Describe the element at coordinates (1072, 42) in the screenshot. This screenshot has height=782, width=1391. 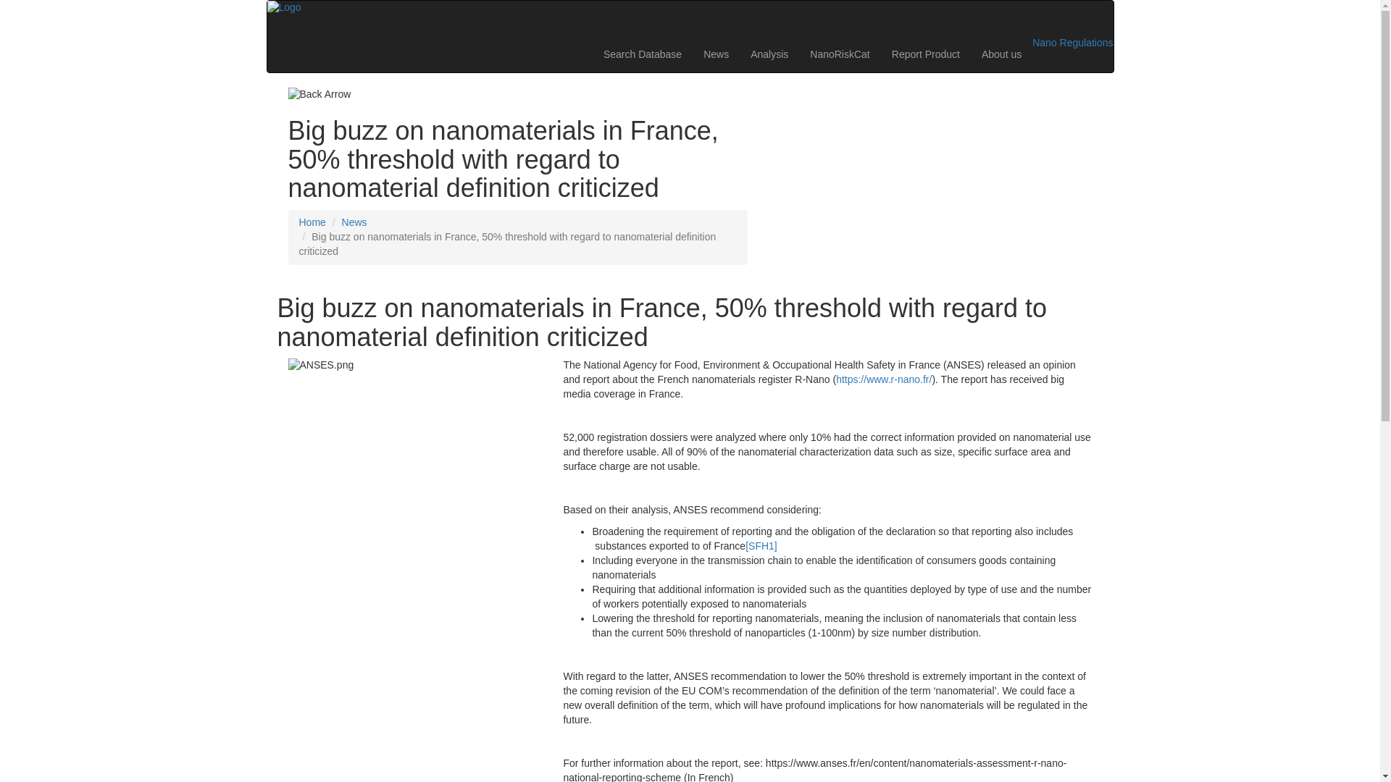
I see `Nano Regulations` at that location.